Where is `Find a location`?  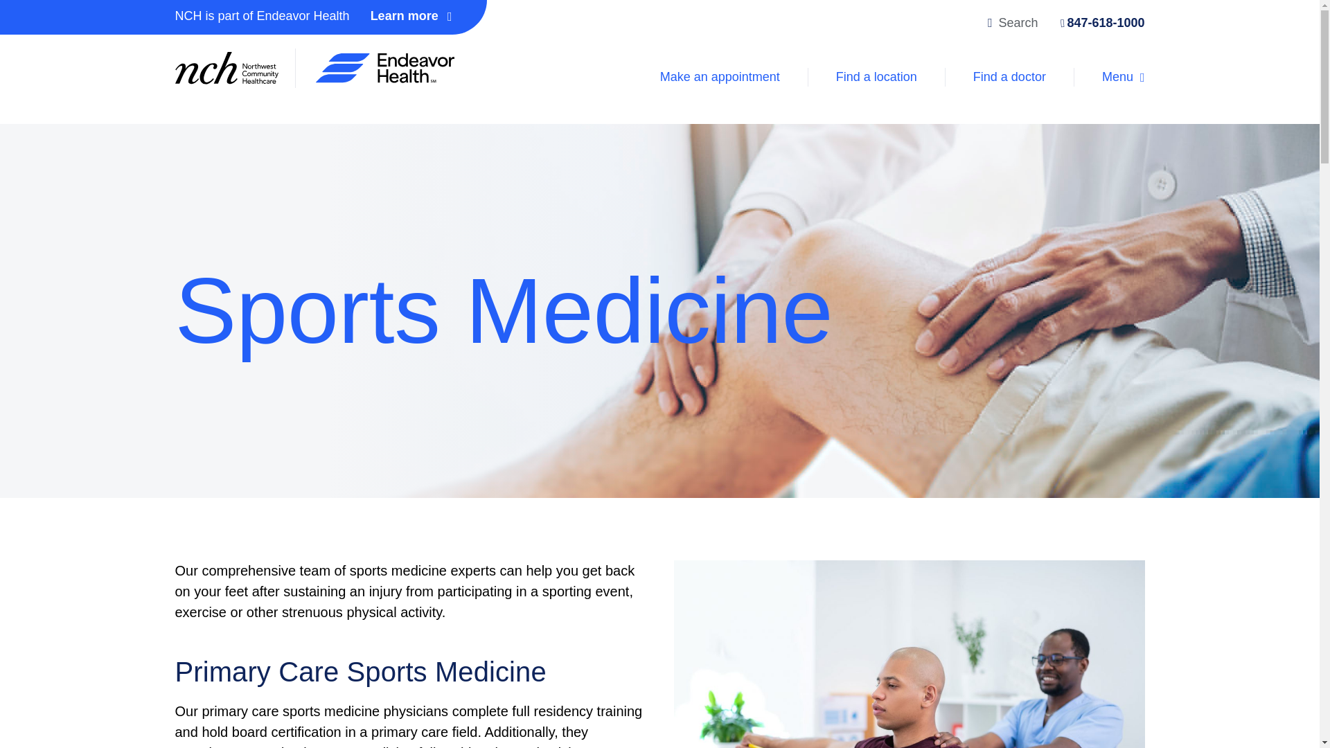
Find a location is located at coordinates (877, 78).